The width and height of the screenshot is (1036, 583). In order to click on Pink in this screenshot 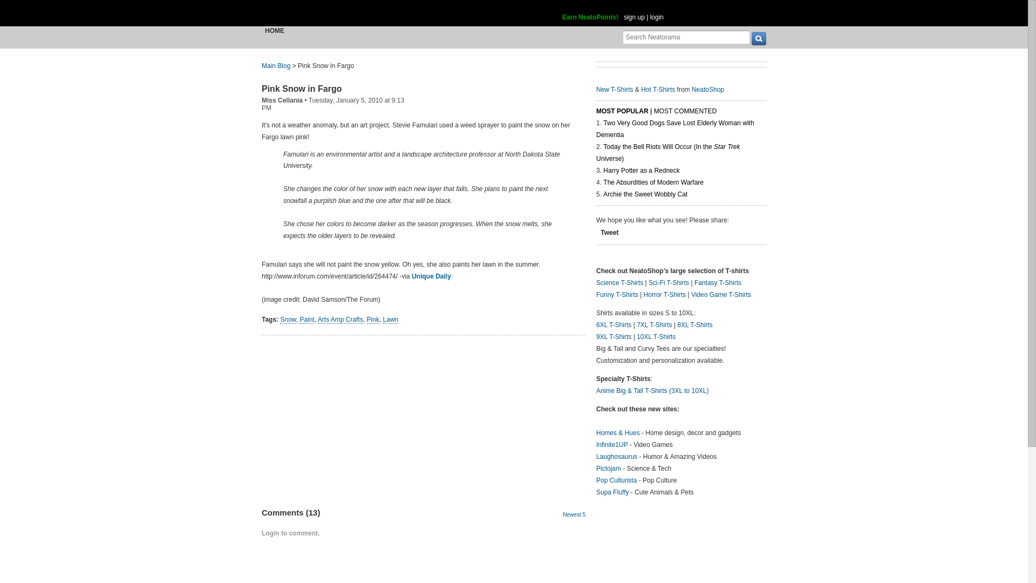, I will do `click(372, 320)`.